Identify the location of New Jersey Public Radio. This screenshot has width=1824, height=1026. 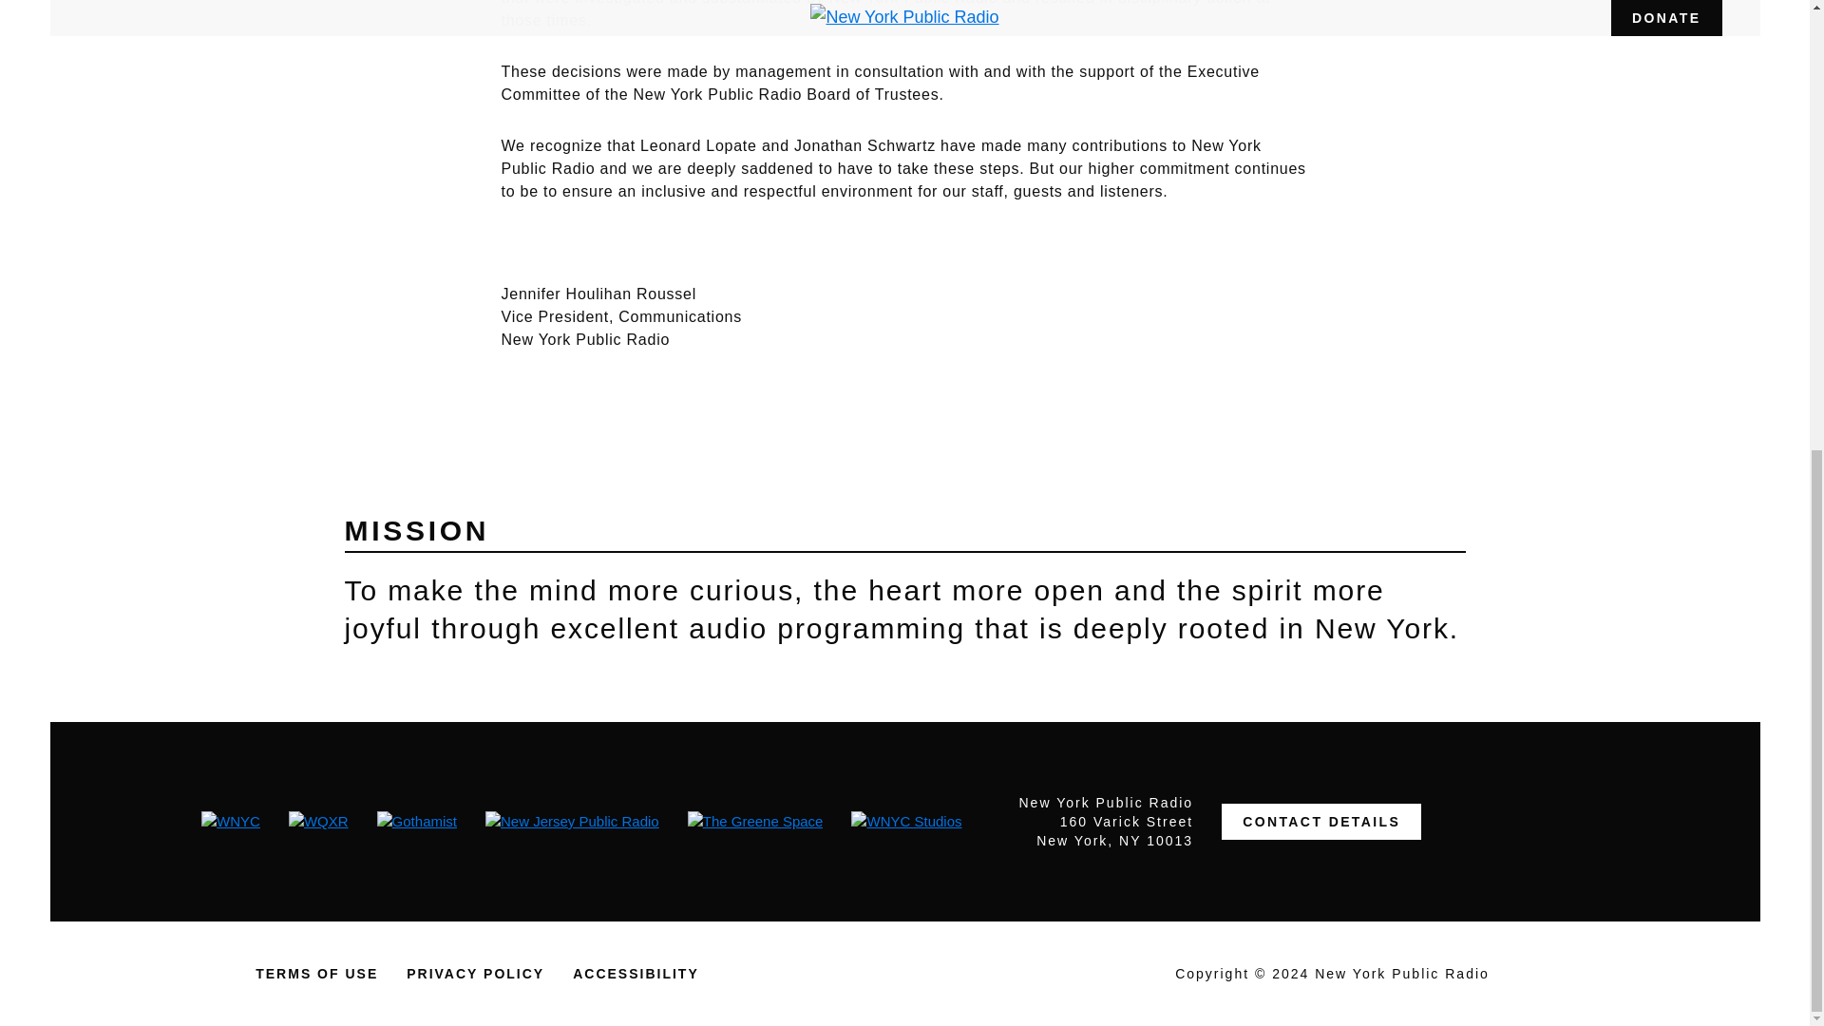
(572, 822).